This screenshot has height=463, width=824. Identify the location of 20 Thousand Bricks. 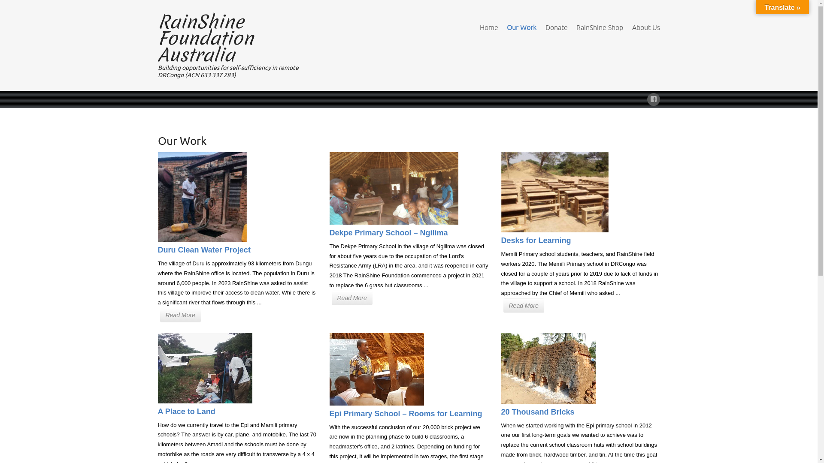
(538, 412).